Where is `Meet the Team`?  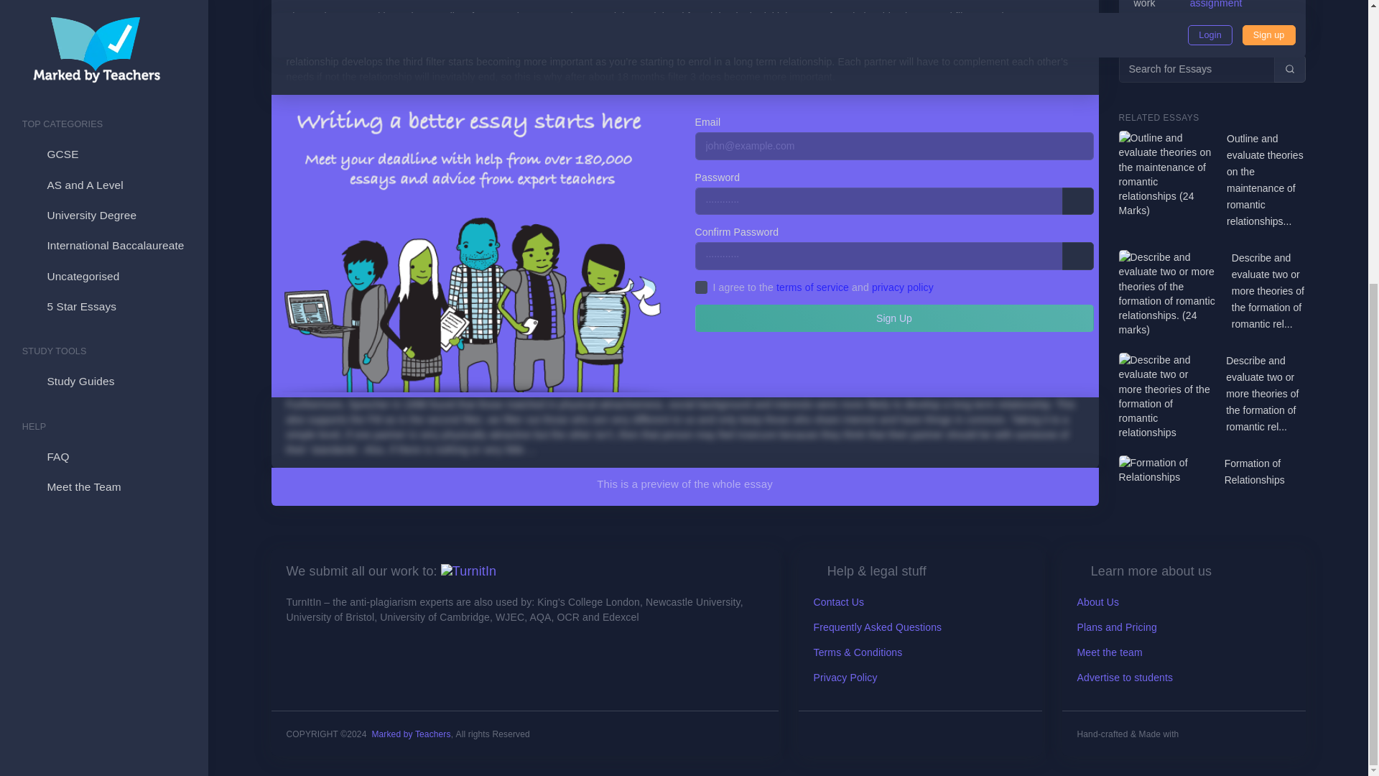 Meet the Team is located at coordinates (103, 47).